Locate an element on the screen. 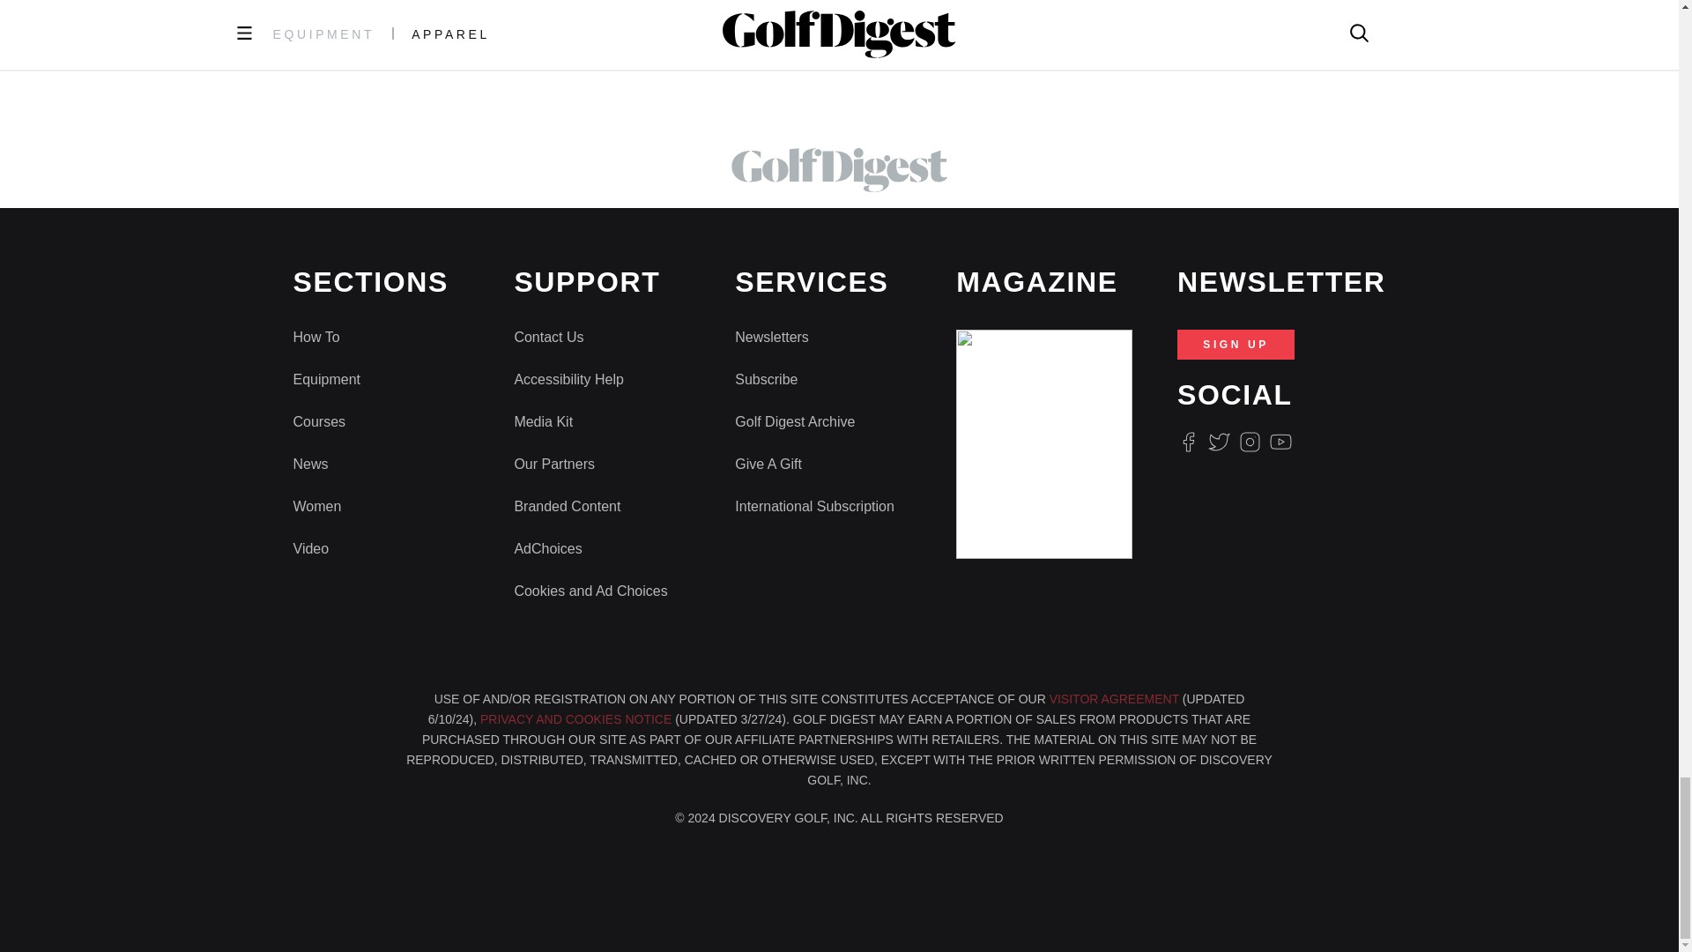  Instagram Logo is located at coordinates (1250, 443).